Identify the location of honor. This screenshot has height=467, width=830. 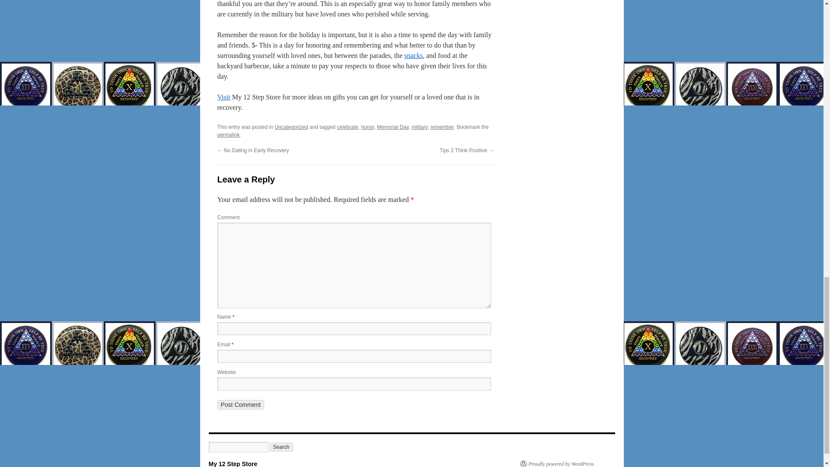
(367, 127).